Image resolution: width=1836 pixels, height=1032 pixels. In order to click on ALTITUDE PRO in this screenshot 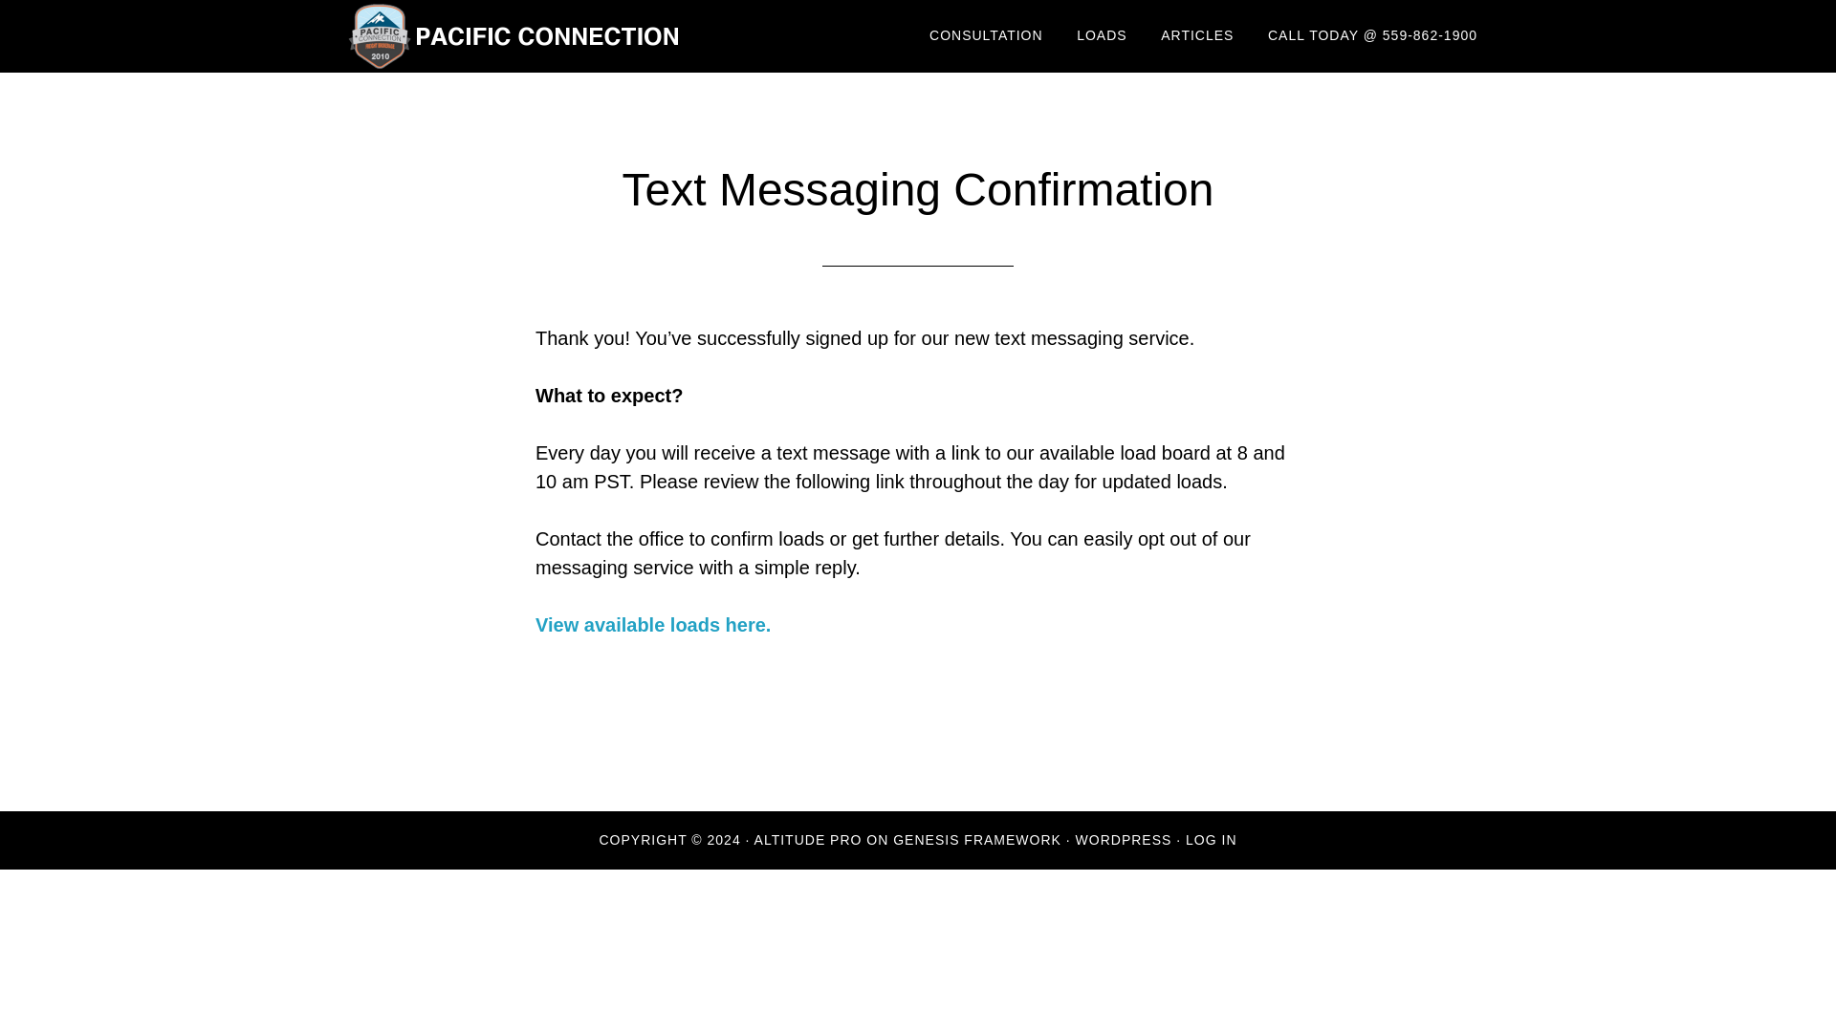, I will do `click(809, 839)`.